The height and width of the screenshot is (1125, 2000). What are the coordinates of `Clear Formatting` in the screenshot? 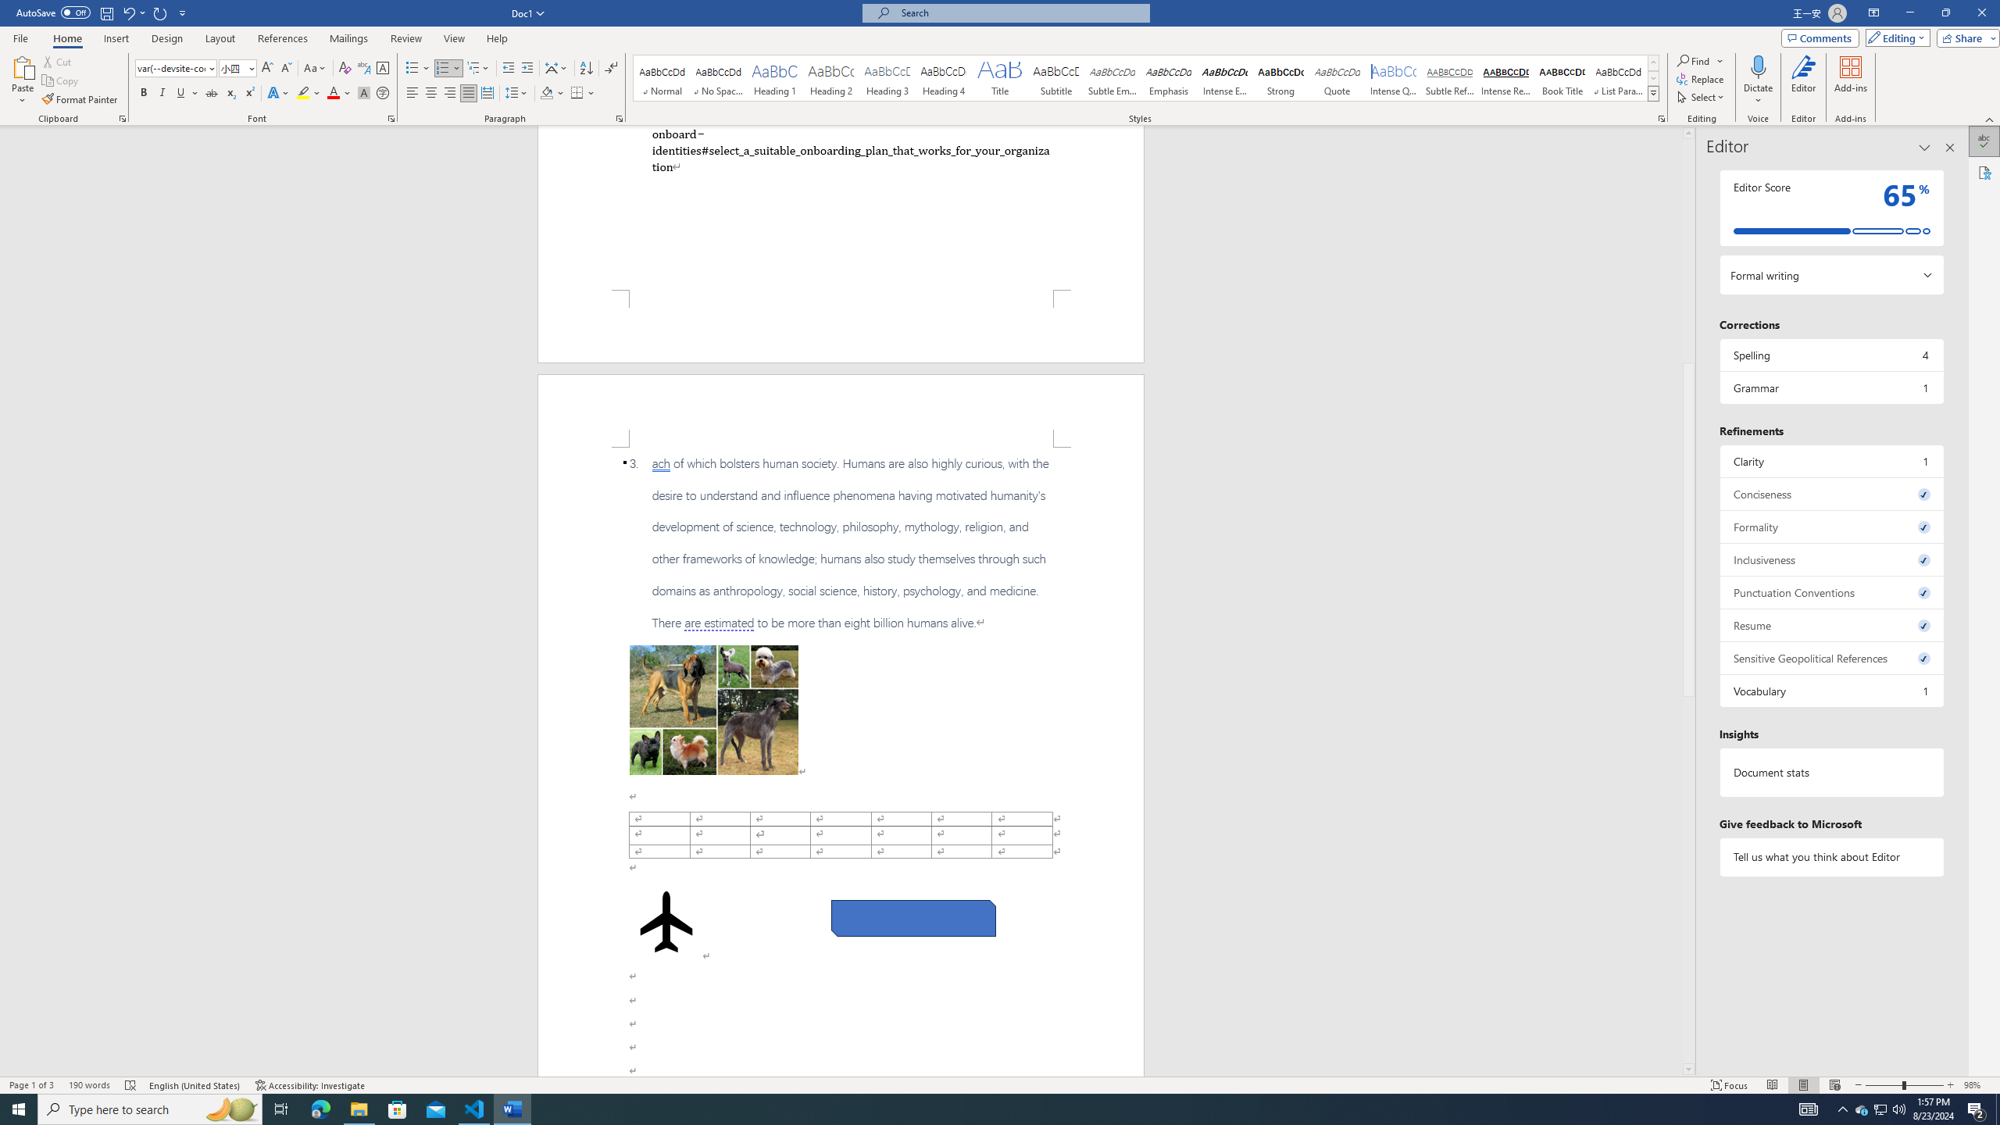 It's located at (345, 69).